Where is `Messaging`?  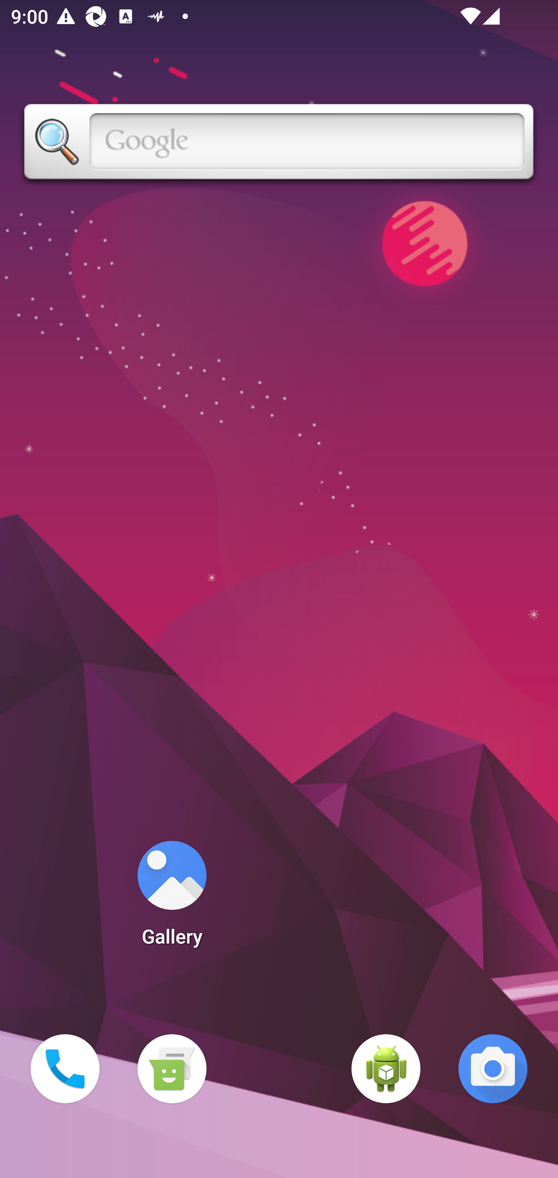
Messaging is located at coordinates (172, 1069).